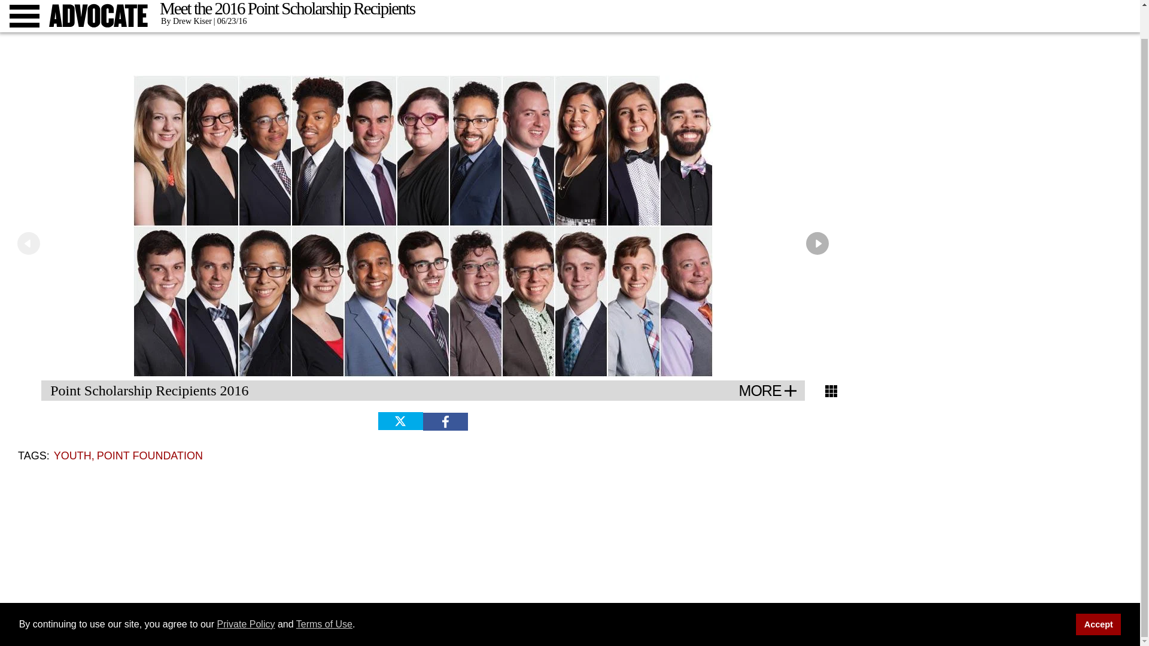  I want to click on 3rd party ad content, so click(569, 31).